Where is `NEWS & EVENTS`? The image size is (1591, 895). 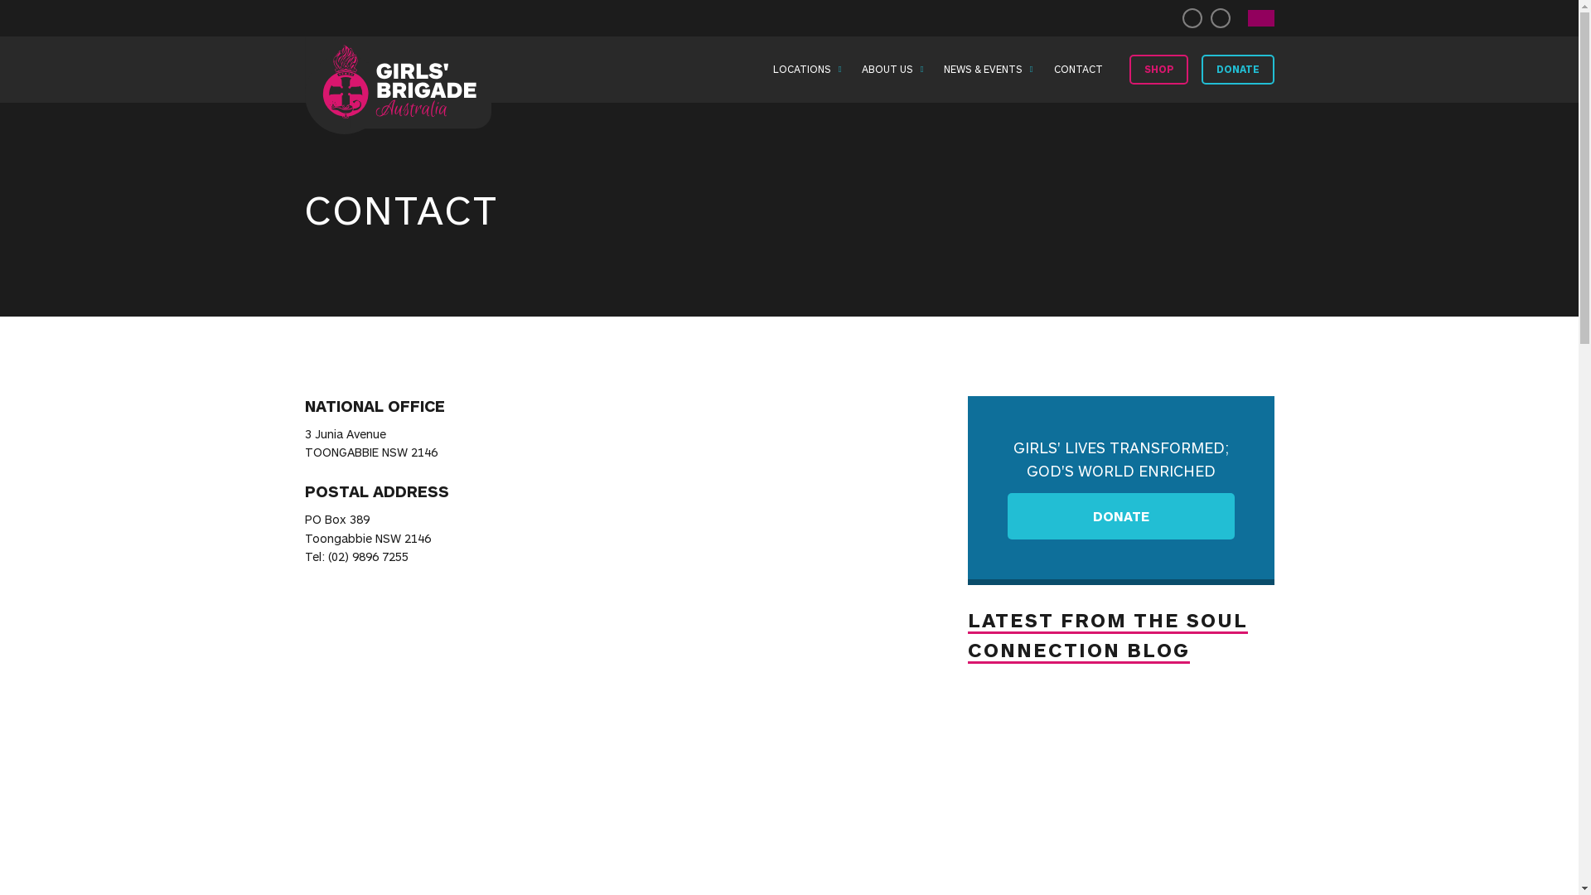 NEWS & EVENTS is located at coordinates (983, 70).